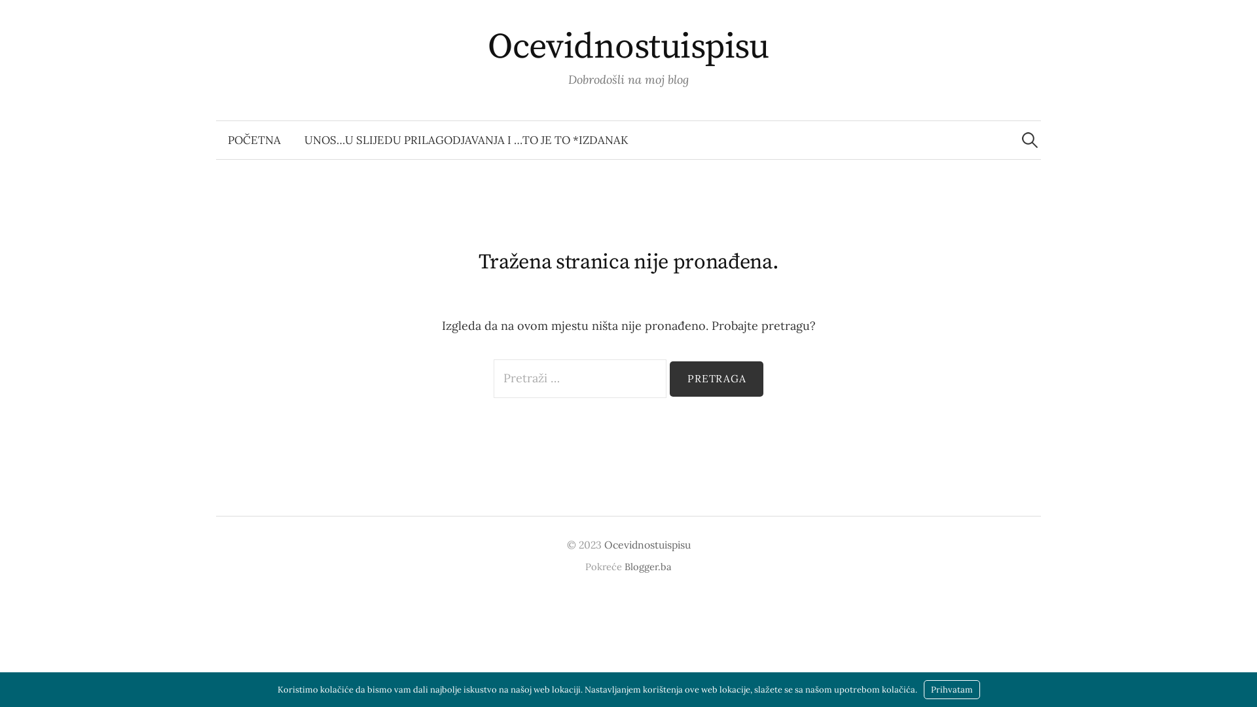  What do you see at coordinates (716, 379) in the screenshot?
I see `Pretraga` at bounding box center [716, 379].